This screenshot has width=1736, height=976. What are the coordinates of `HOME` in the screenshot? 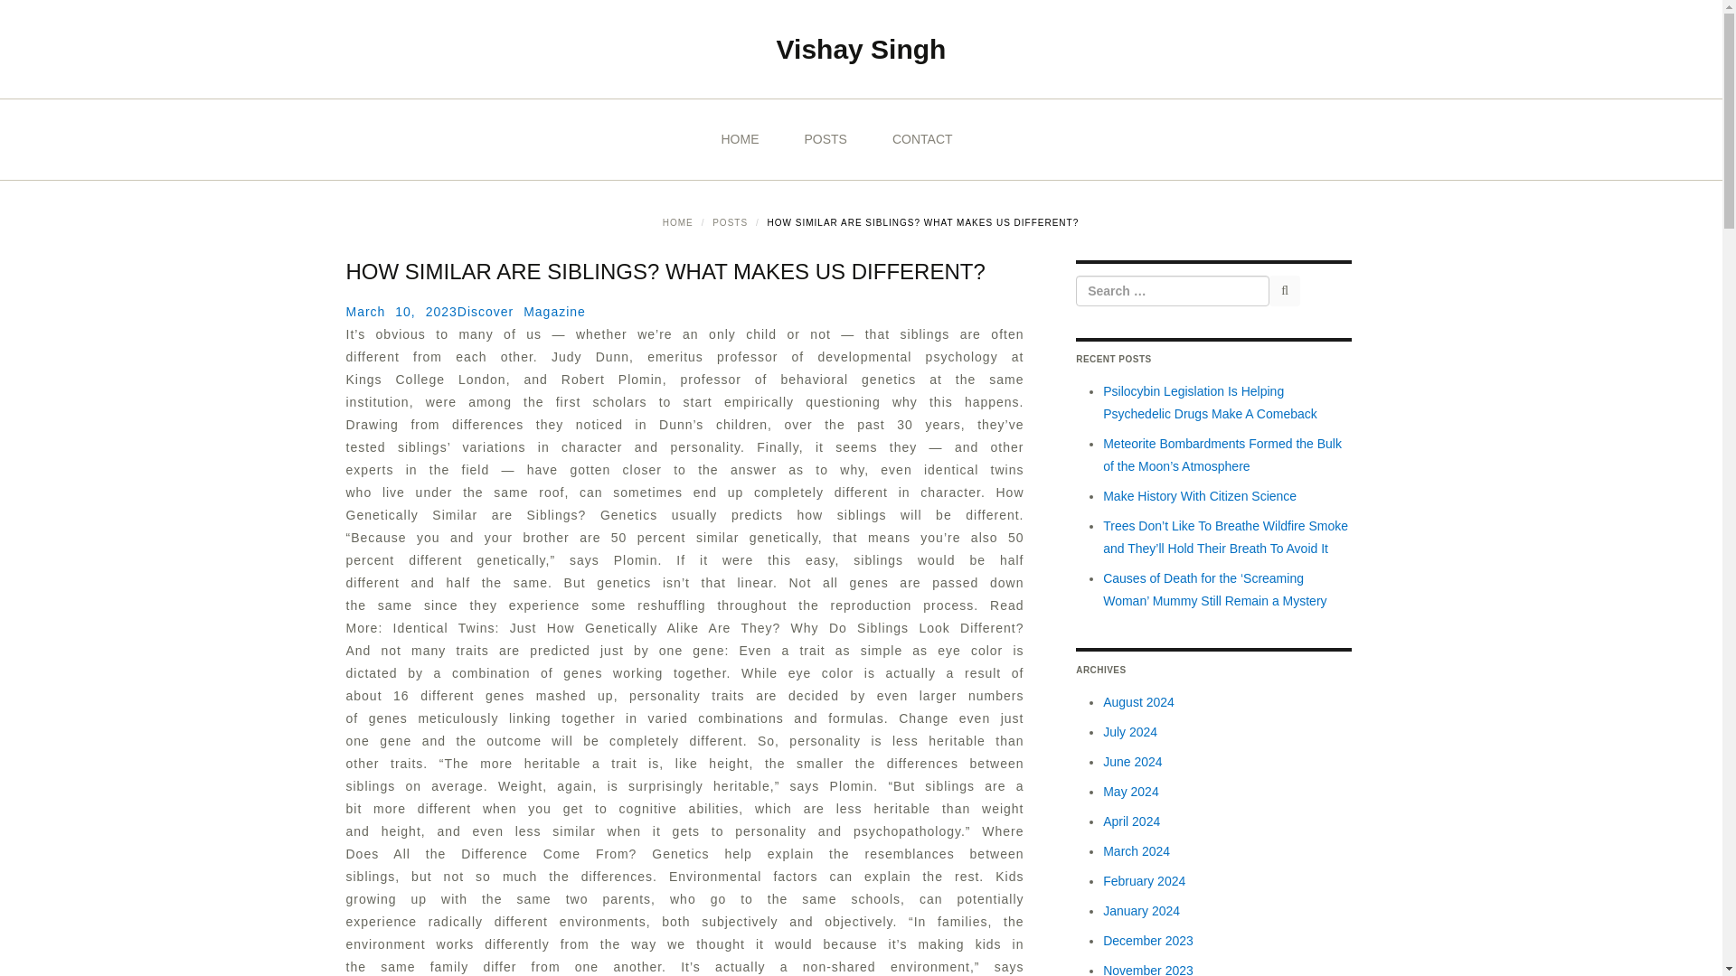 It's located at (678, 222).